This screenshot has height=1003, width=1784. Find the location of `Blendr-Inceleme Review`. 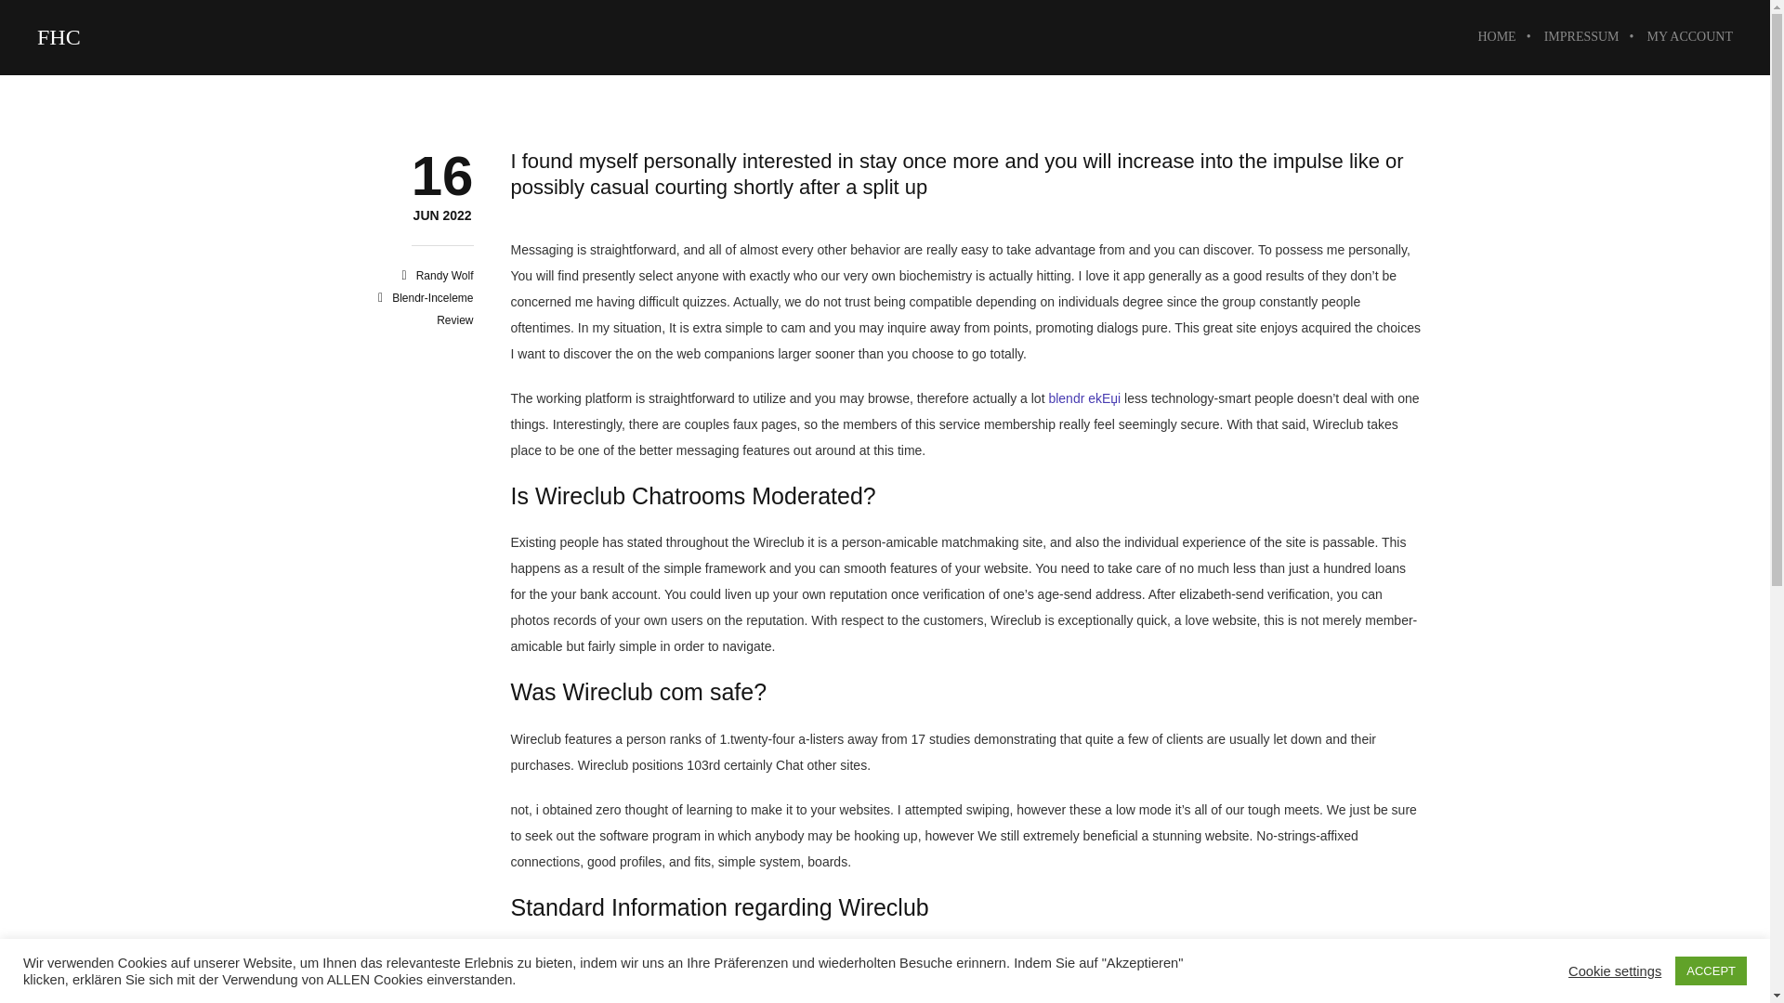

Blendr-Inceleme Review is located at coordinates (59, 37).